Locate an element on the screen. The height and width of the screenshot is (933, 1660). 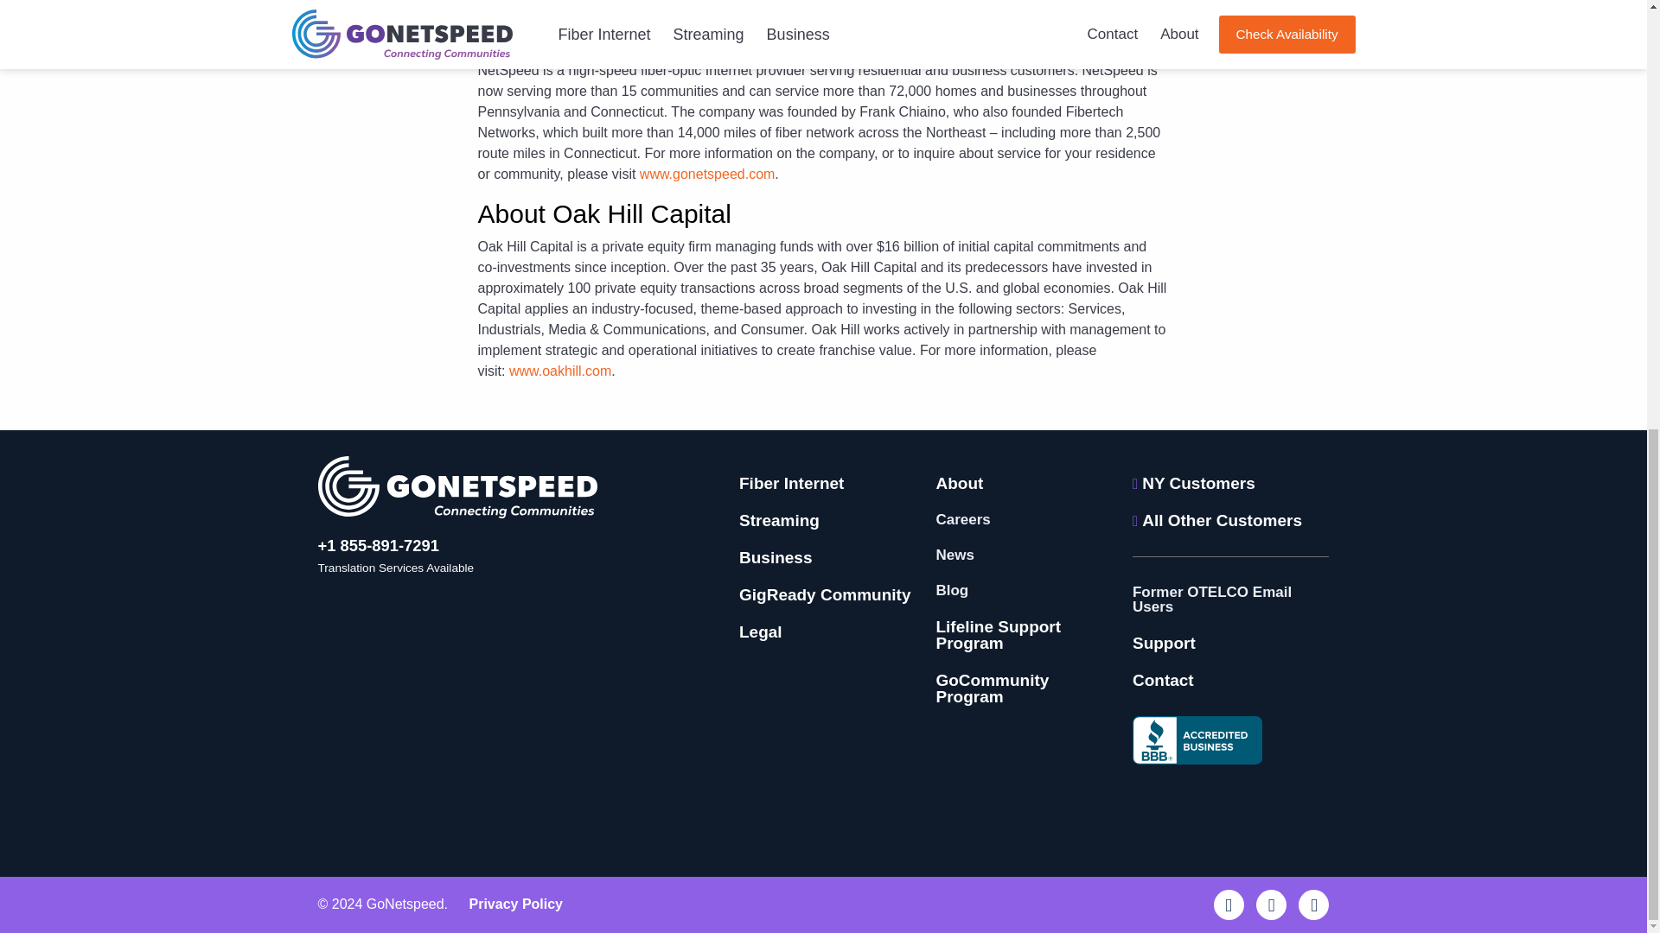
Instagram is located at coordinates (1313, 904).